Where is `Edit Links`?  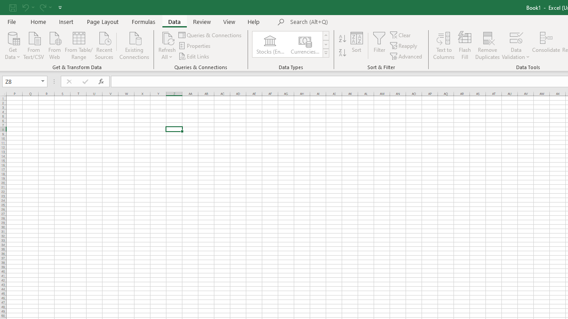 Edit Links is located at coordinates (194, 56).